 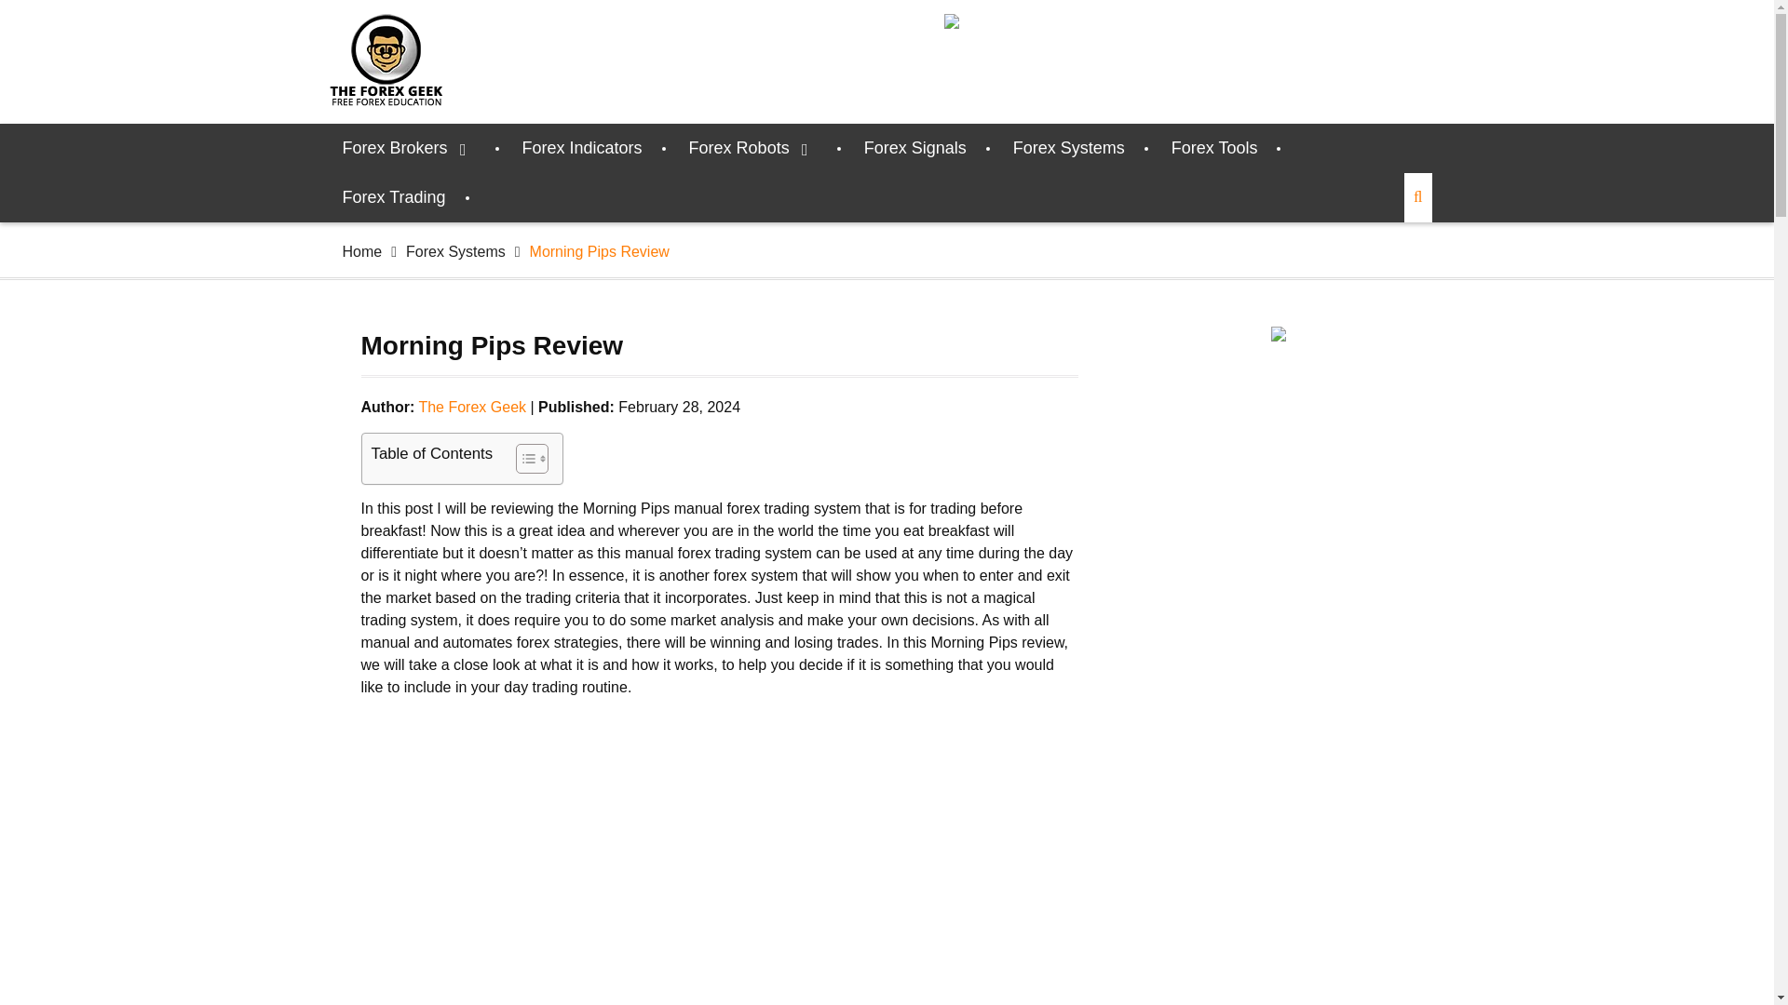 What do you see at coordinates (362, 251) in the screenshot?
I see `Home` at bounding box center [362, 251].